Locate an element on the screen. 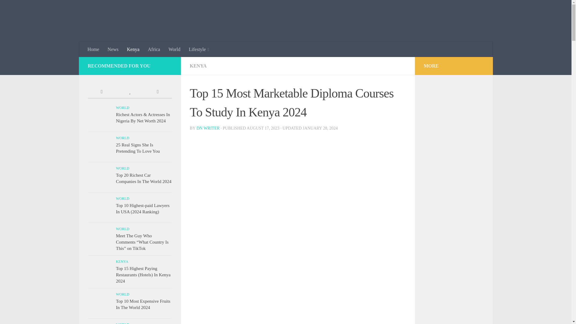 The height and width of the screenshot is (324, 576). Kenya is located at coordinates (133, 49).